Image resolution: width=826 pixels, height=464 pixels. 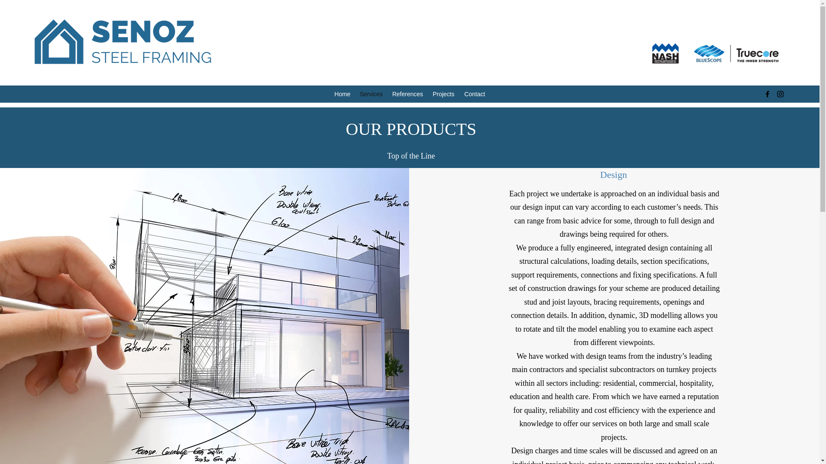 I want to click on Services, so click(x=371, y=95).